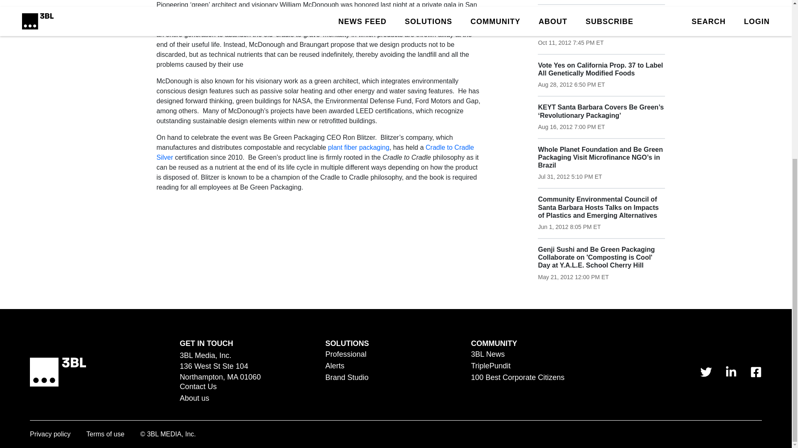  I want to click on link to 3 B L Media's Facebook, so click(756, 372).